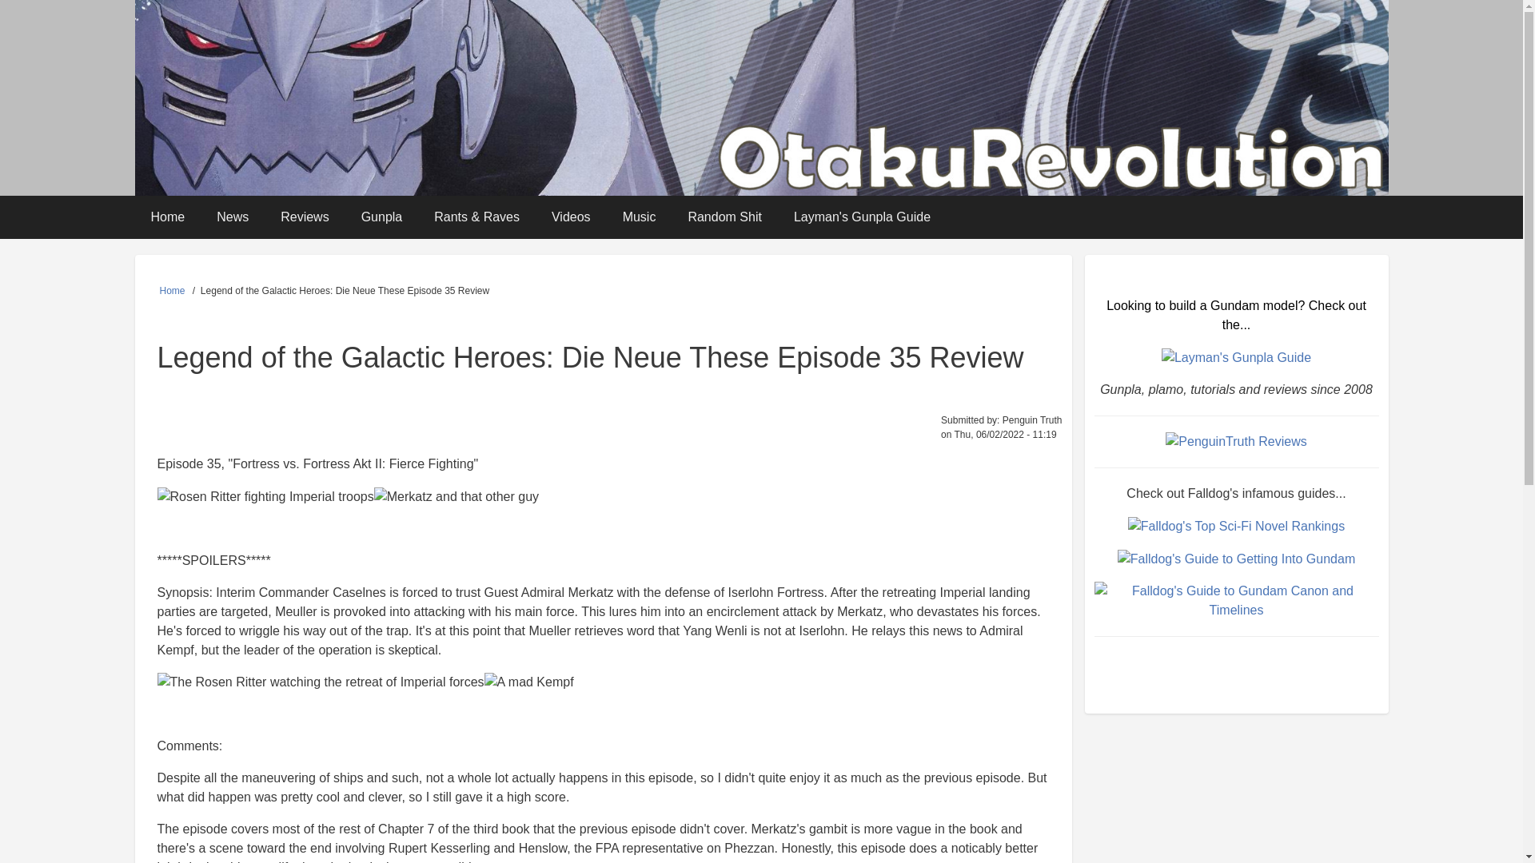 This screenshot has width=1535, height=863. I want to click on Random Shit, so click(724, 217).